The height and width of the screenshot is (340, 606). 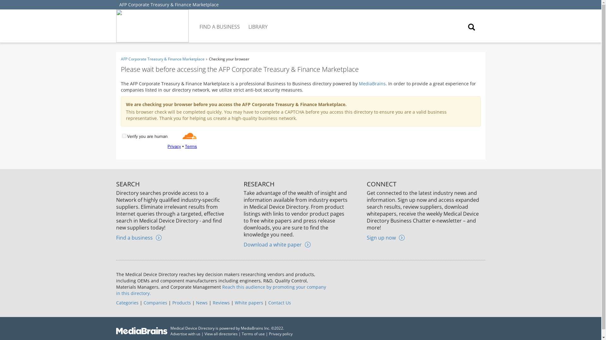 What do you see at coordinates (277, 244) in the screenshot?
I see `Download a white paper` at bounding box center [277, 244].